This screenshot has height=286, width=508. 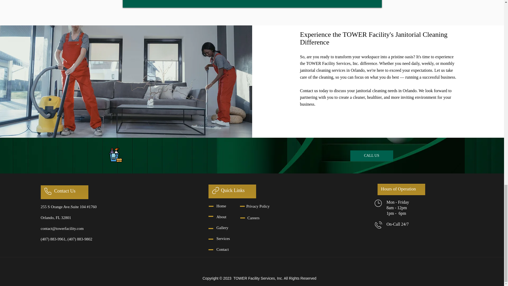 I want to click on Gallery, so click(x=222, y=228).